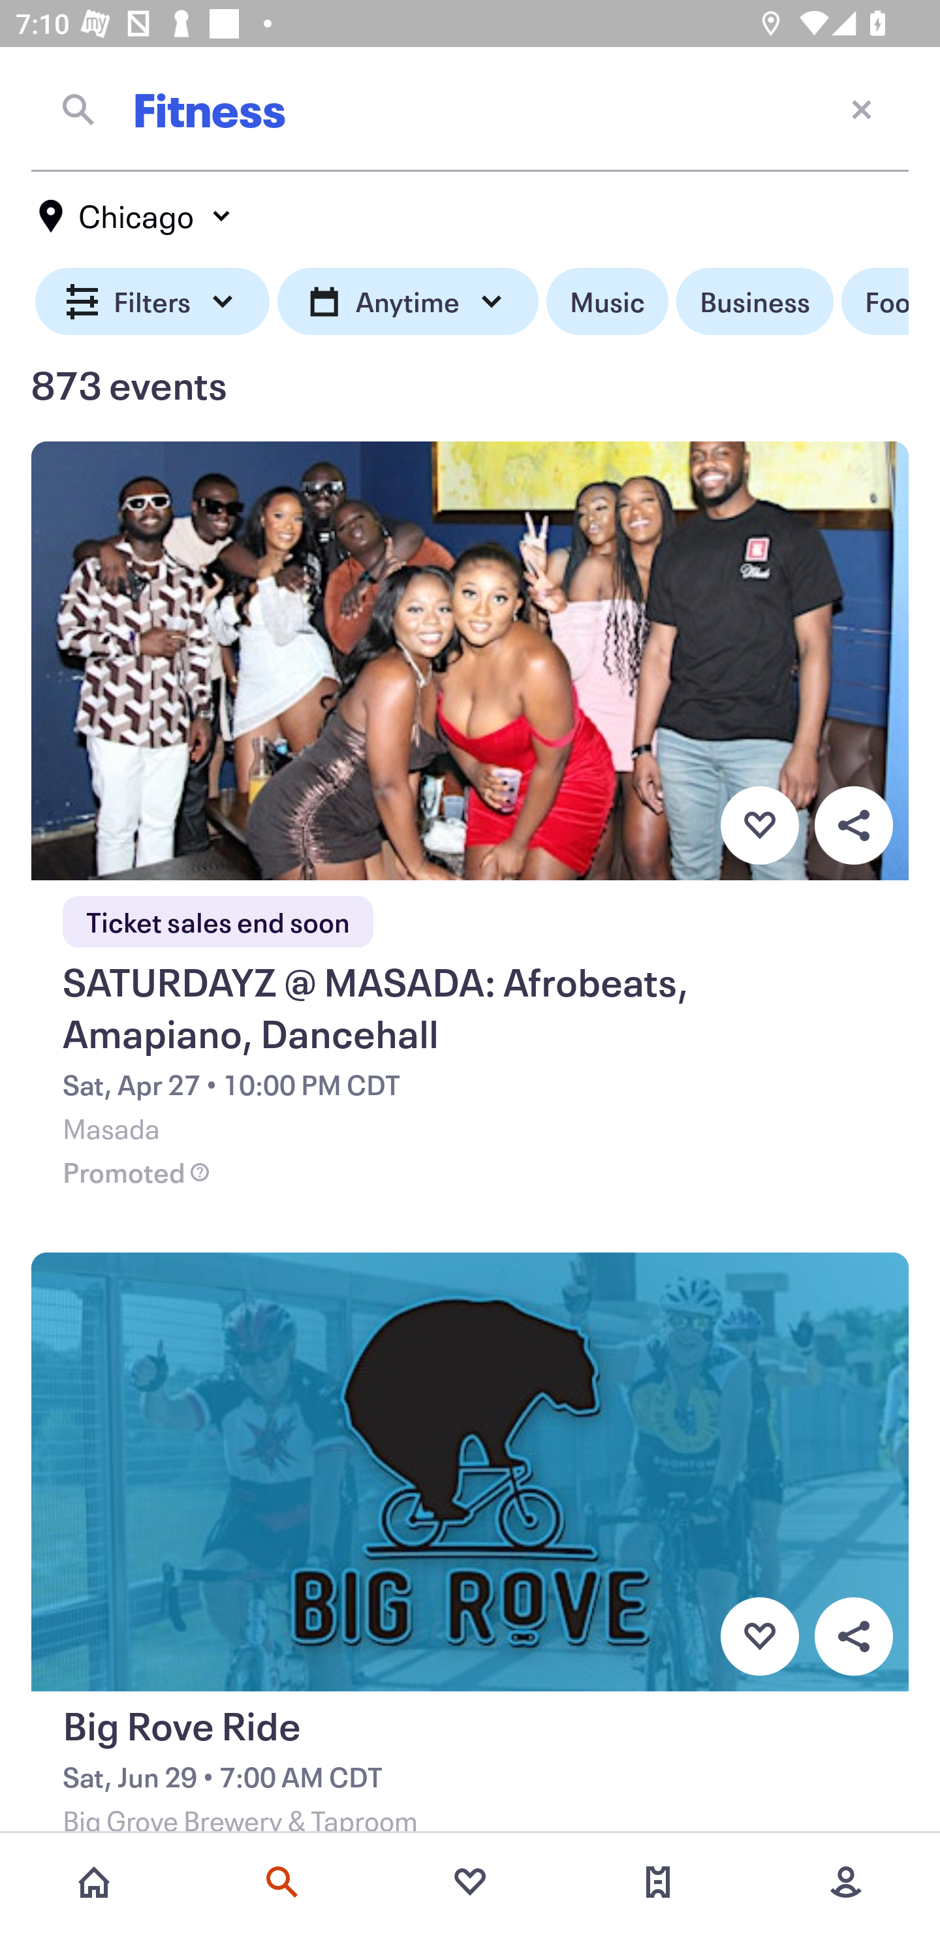 This screenshot has width=940, height=1933. I want to click on Close current screen, so click(862, 108).